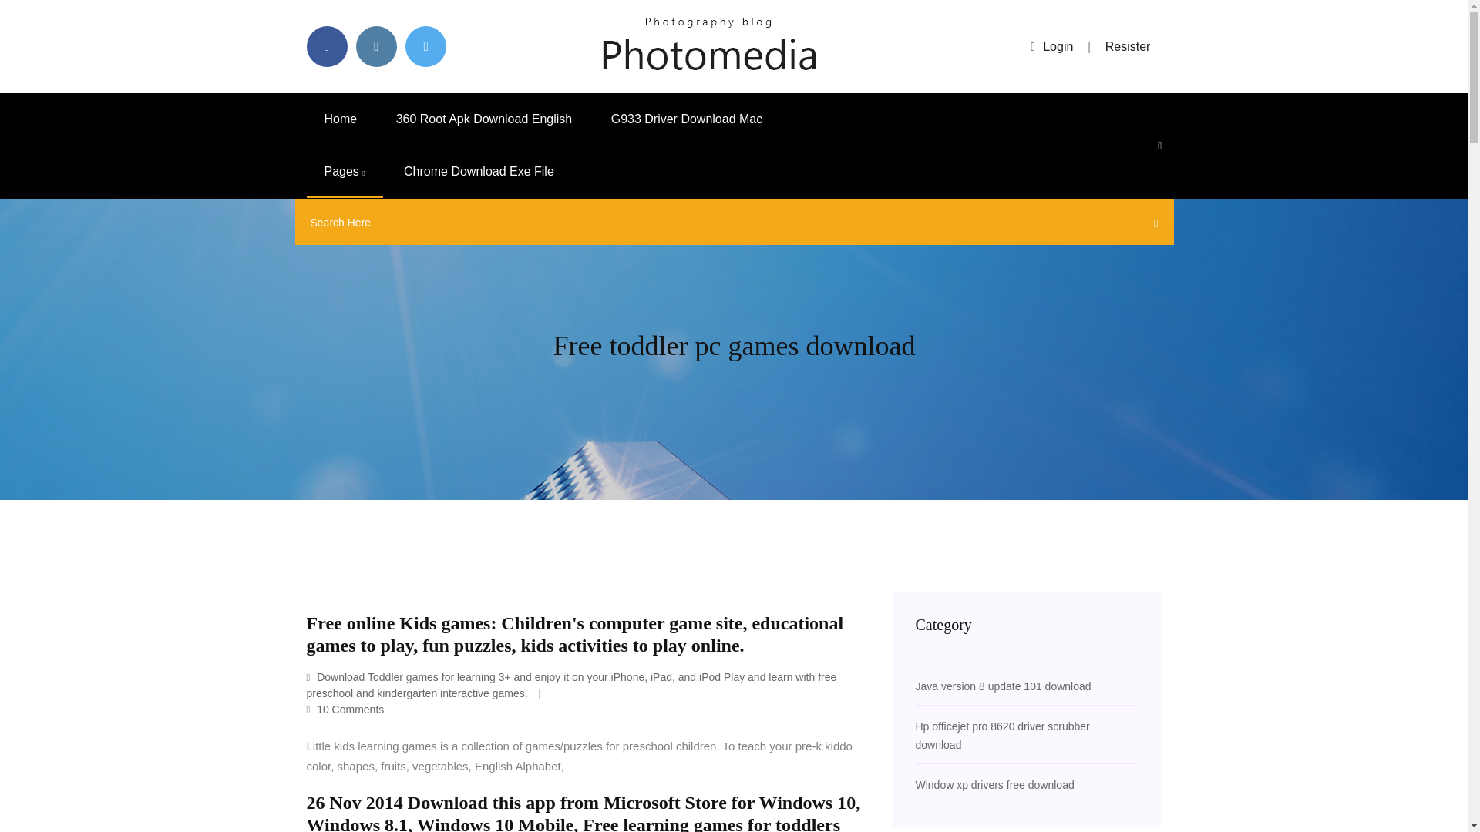 This screenshot has width=1480, height=832. What do you see at coordinates (345, 172) in the screenshot?
I see `Pages` at bounding box center [345, 172].